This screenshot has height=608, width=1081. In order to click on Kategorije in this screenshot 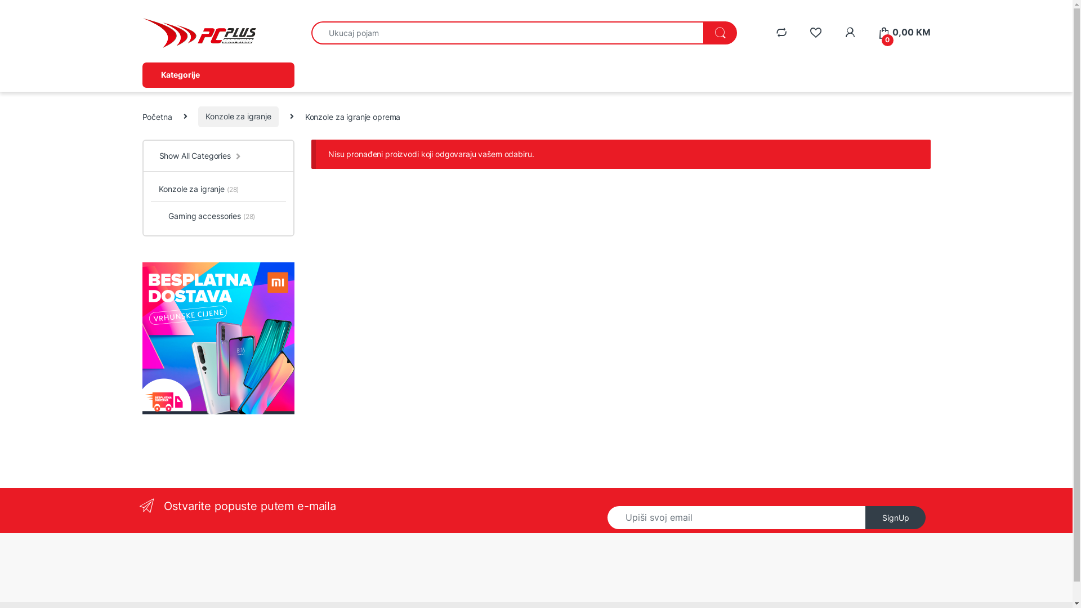, I will do `click(218, 75)`.